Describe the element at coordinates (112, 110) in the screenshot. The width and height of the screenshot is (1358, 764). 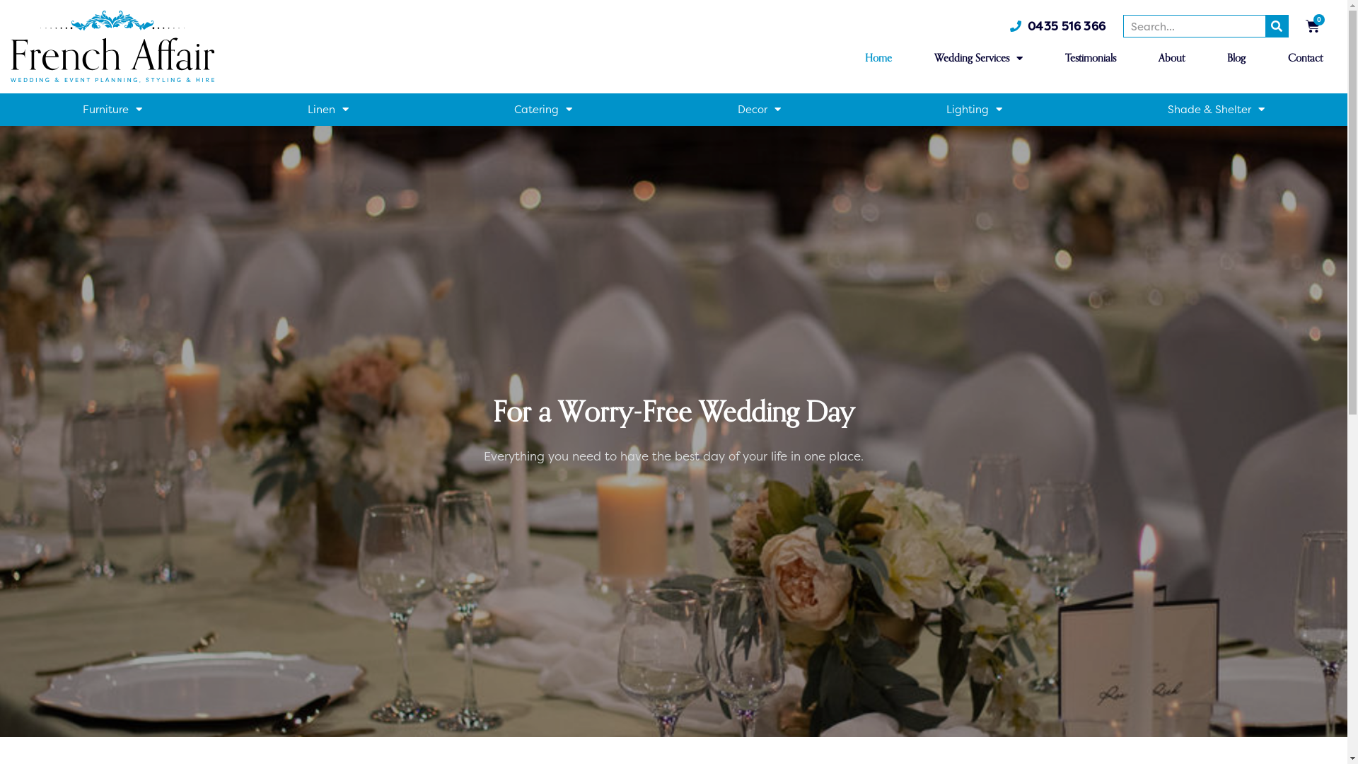
I see `Furniture` at that location.